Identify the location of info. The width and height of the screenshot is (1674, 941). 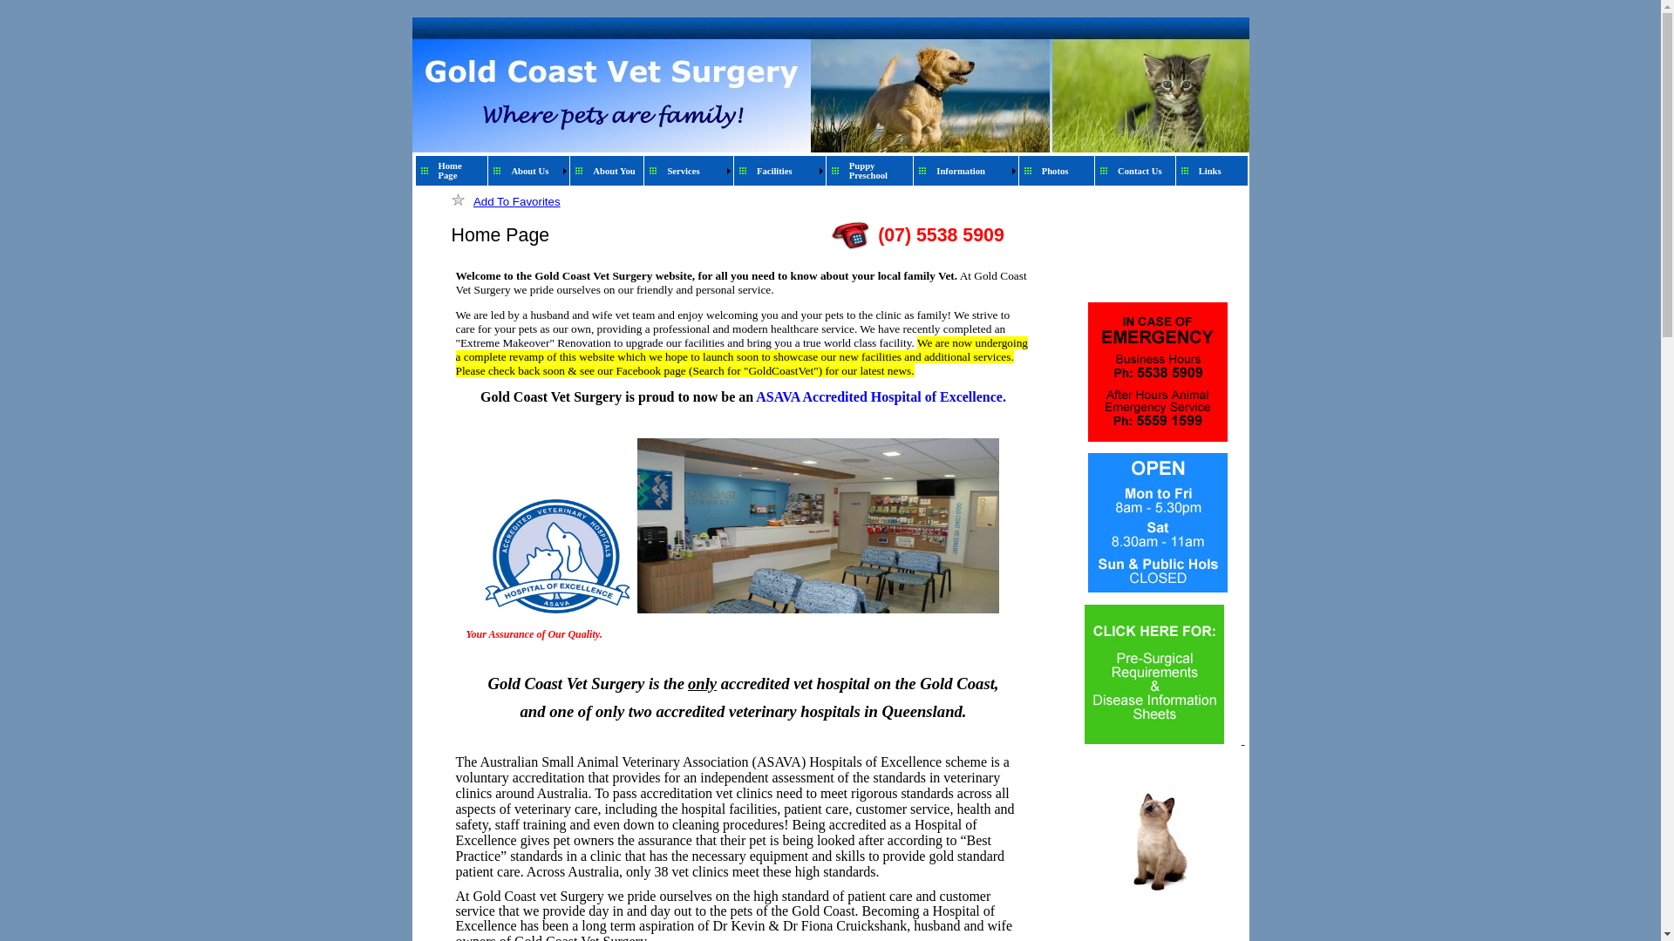
(1154, 674).